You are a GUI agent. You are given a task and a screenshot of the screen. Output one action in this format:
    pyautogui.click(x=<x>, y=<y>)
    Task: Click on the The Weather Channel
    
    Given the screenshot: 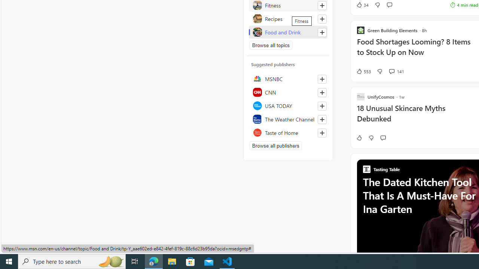 What is the action you would take?
    pyautogui.click(x=288, y=119)
    